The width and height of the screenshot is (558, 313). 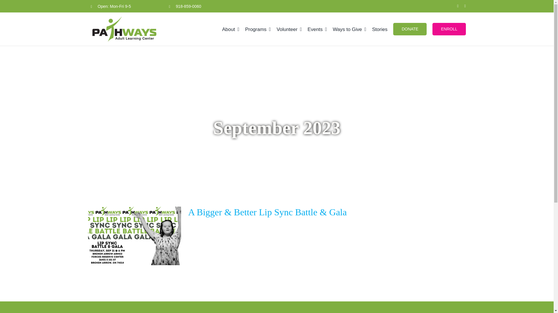 What do you see at coordinates (231, 29) in the screenshot?
I see `About` at bounding box center [231, 29].